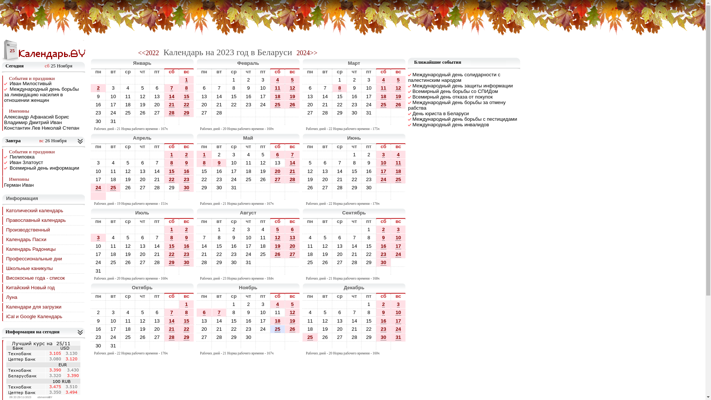 This screenshot has height=400, width=711. Describe the element at coordinates (143, 329) in the screenshot. I see `19` at that location.